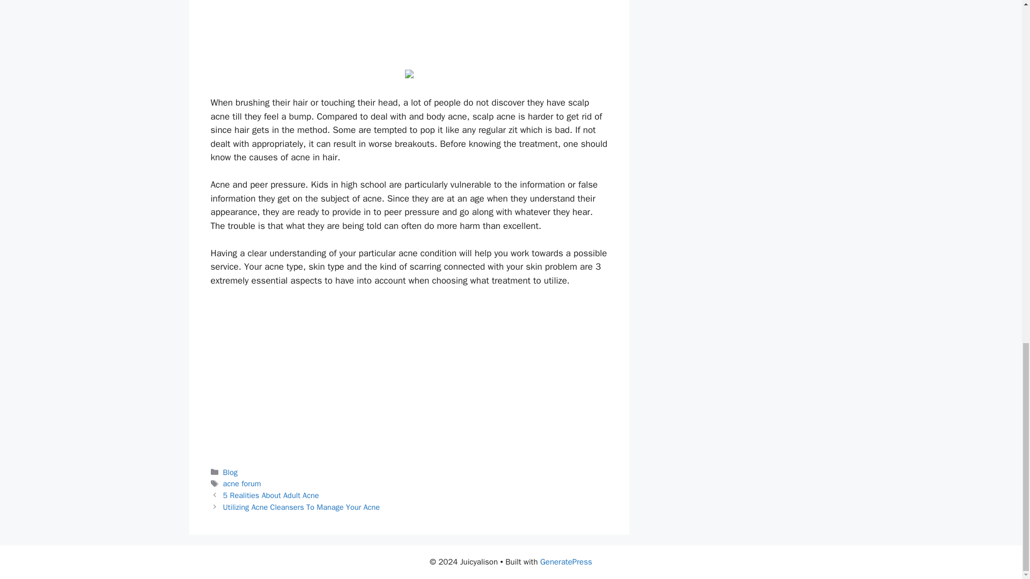 This screenshot has width=1030, height=579. What do you see at coordinates (408, 31) in the screenshot?
I see `Advertisement` at bounding box center [408, 31].